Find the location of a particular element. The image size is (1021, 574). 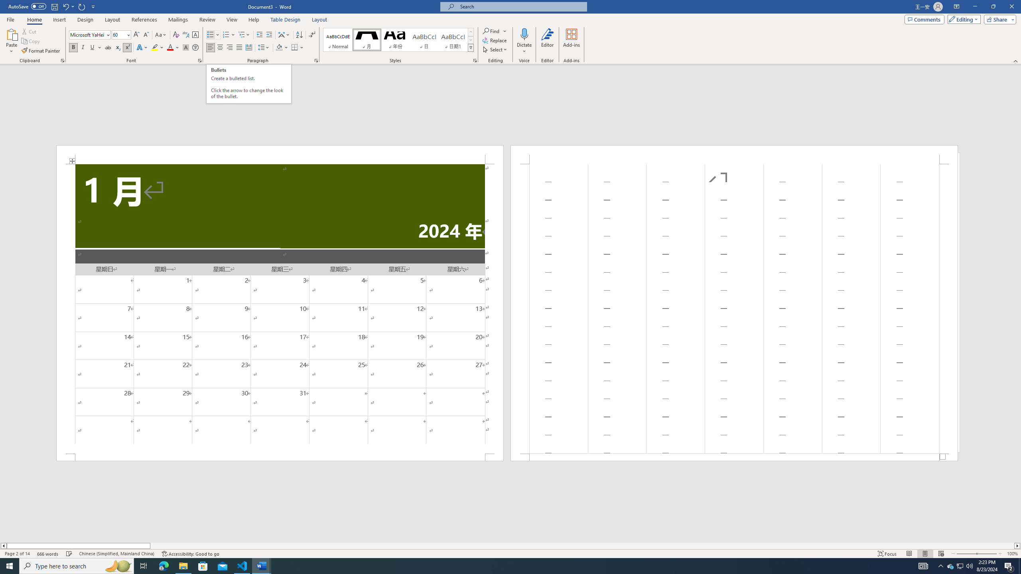

Bullets is located at coordinates (211, 35).